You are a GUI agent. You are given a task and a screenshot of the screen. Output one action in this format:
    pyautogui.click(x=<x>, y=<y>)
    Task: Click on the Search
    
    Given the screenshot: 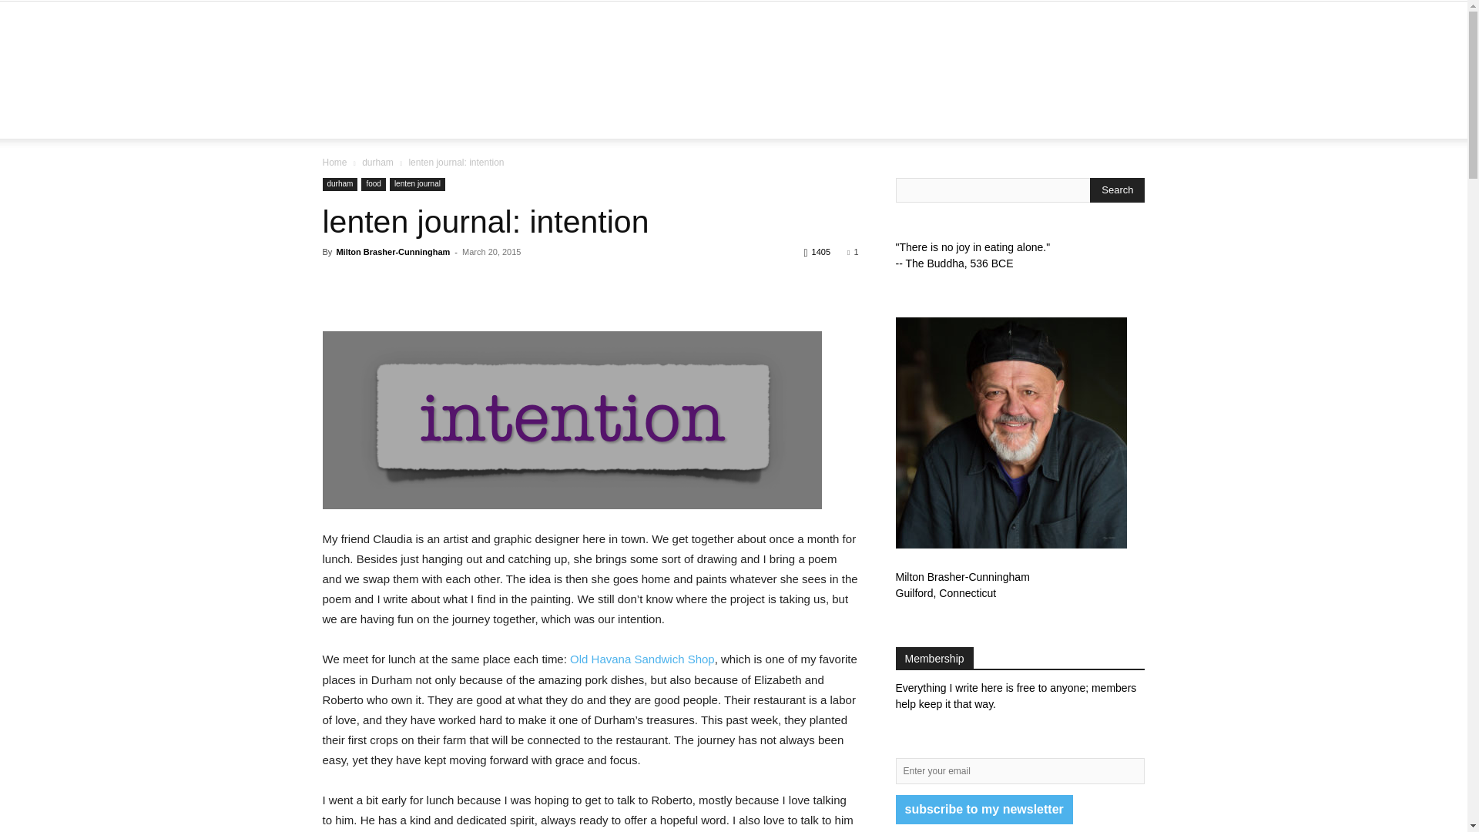 What is the action you would take?
    pyautogui.click(x=1117, y=190)
    